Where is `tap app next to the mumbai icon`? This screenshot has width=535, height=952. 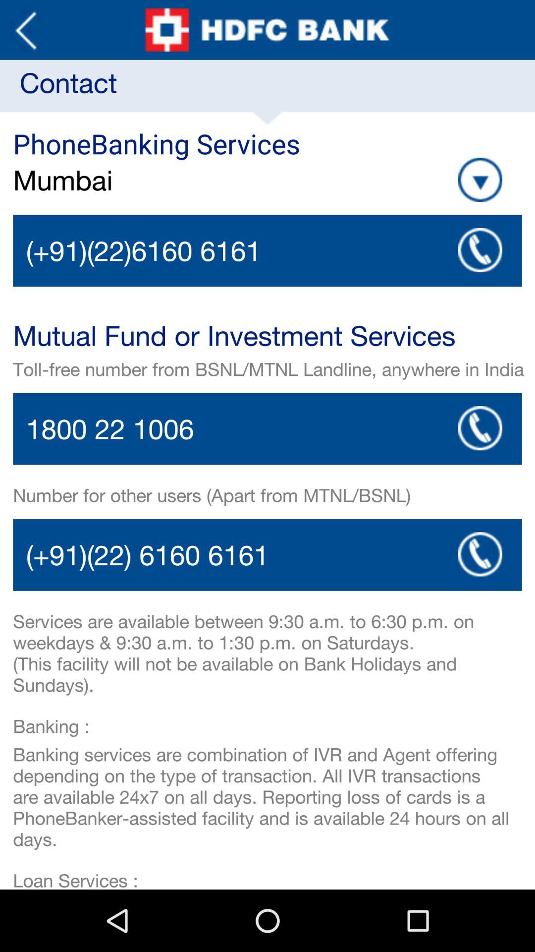
tap app next to the mumbai icon is located at coordinates (480, 179).